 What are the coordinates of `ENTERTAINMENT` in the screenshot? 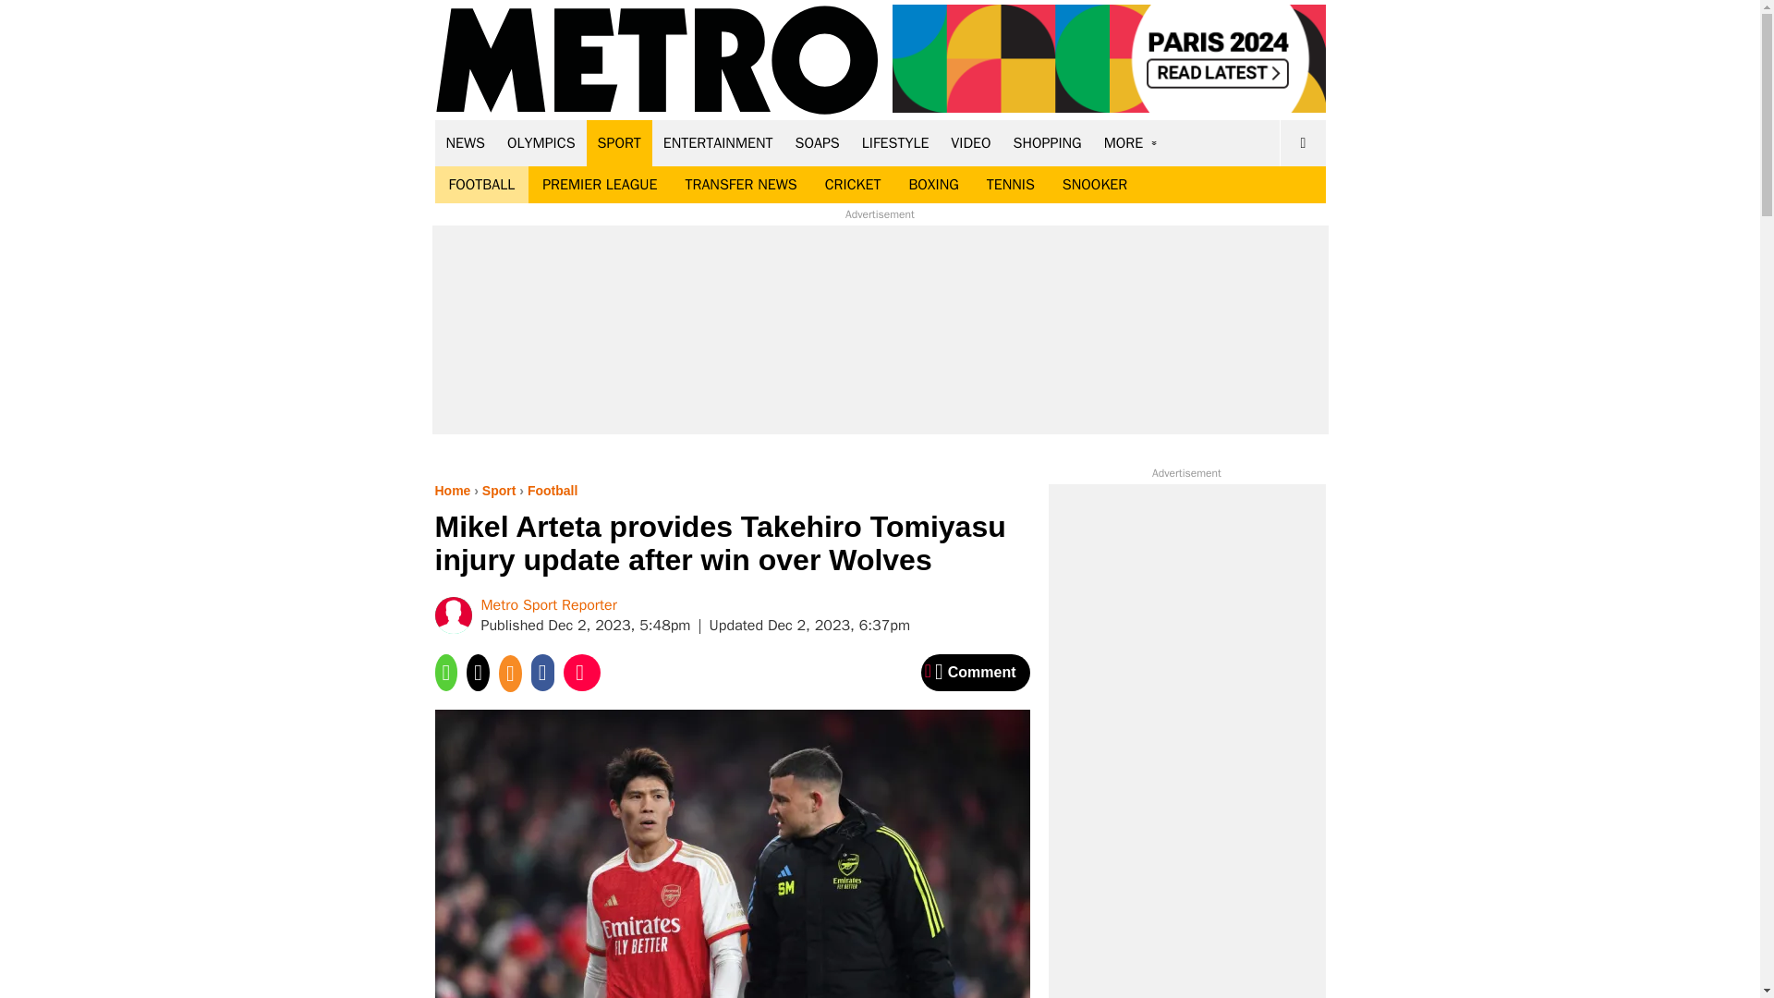 It's located at (718, 142).